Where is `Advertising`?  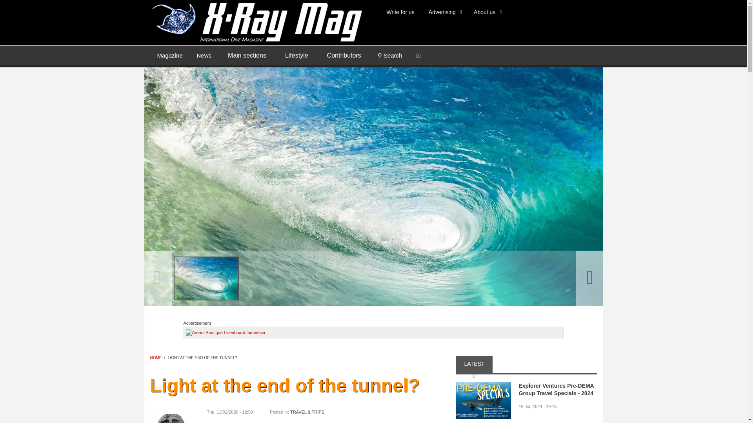 Advertising is located at coordinates (444, 12).